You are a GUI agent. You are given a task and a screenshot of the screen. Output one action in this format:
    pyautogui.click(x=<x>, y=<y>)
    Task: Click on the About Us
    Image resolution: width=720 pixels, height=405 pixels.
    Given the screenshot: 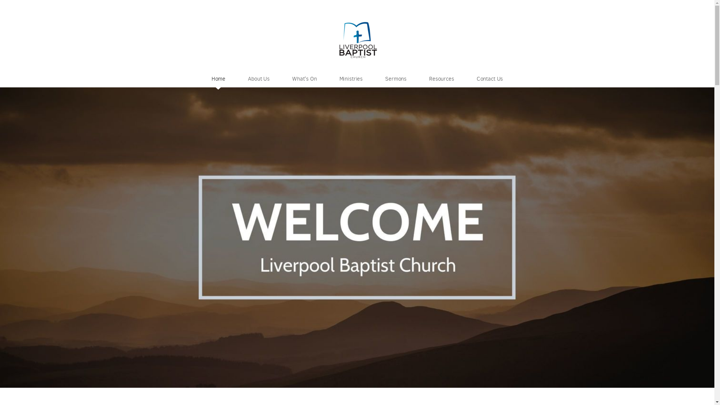 What is the action you would take?
    pyautogui.click(x=259, y=79)
    